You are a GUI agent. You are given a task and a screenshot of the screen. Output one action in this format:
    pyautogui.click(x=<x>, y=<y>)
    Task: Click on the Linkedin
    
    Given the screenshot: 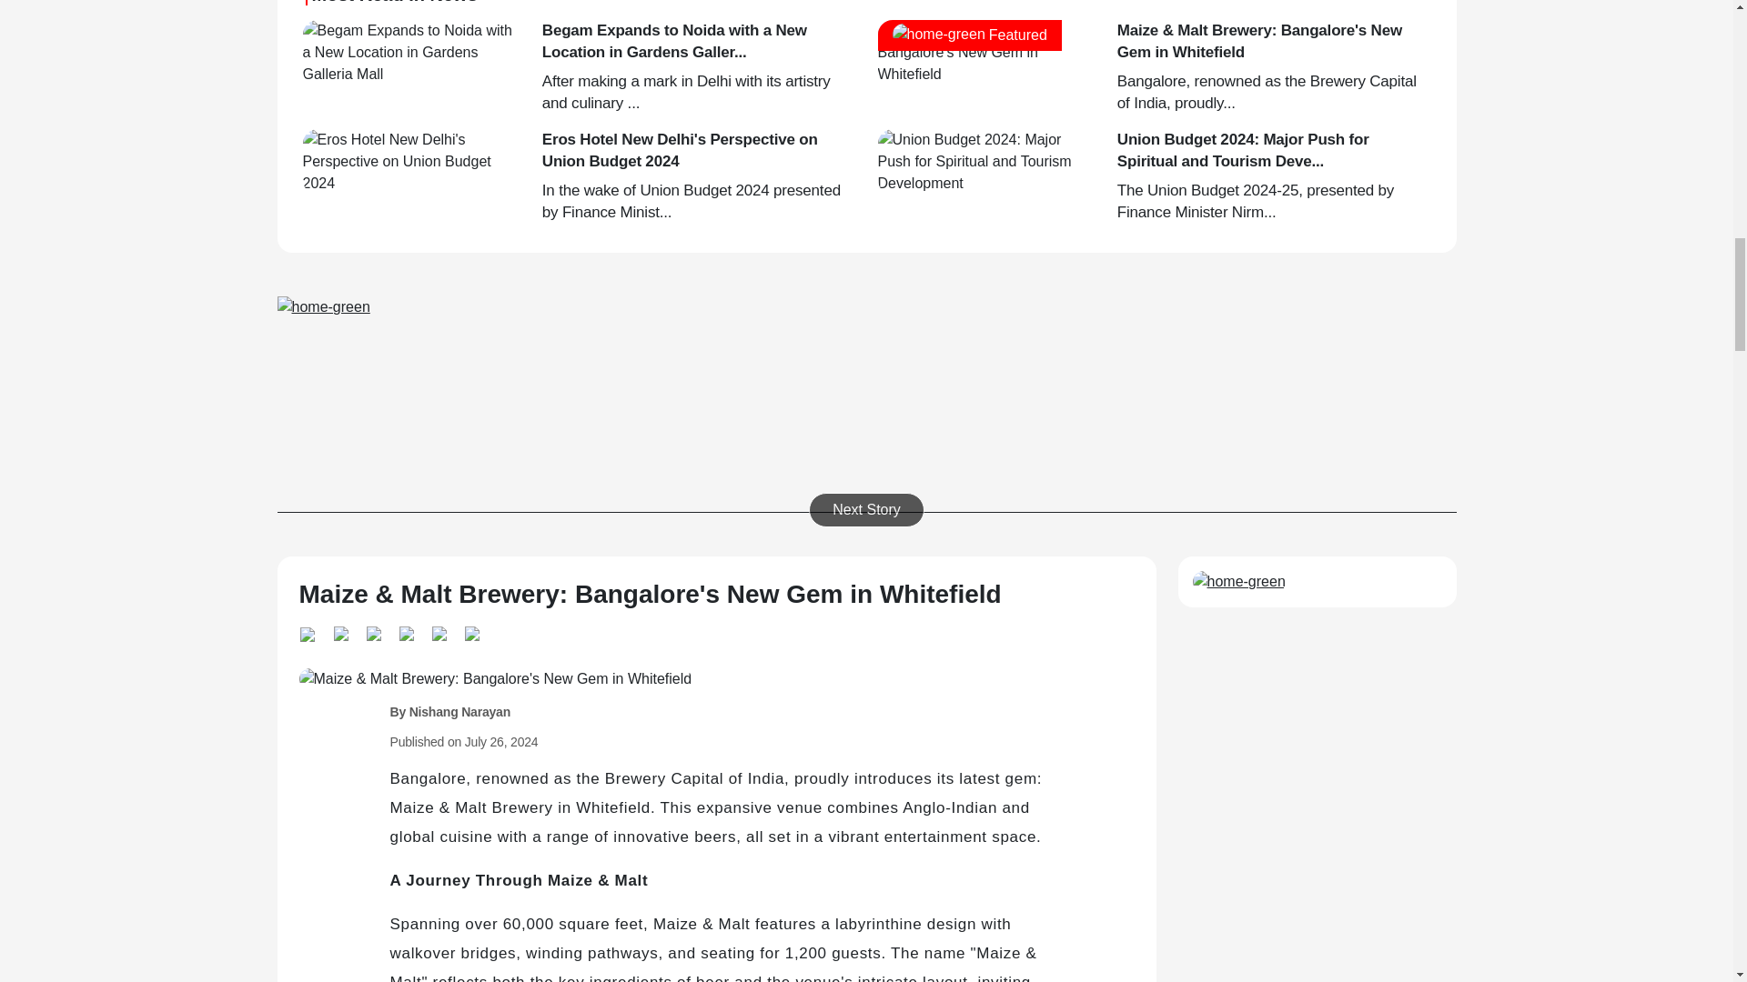 What is the action you would take?
    pyautogui.click(x=339, y=631)
    